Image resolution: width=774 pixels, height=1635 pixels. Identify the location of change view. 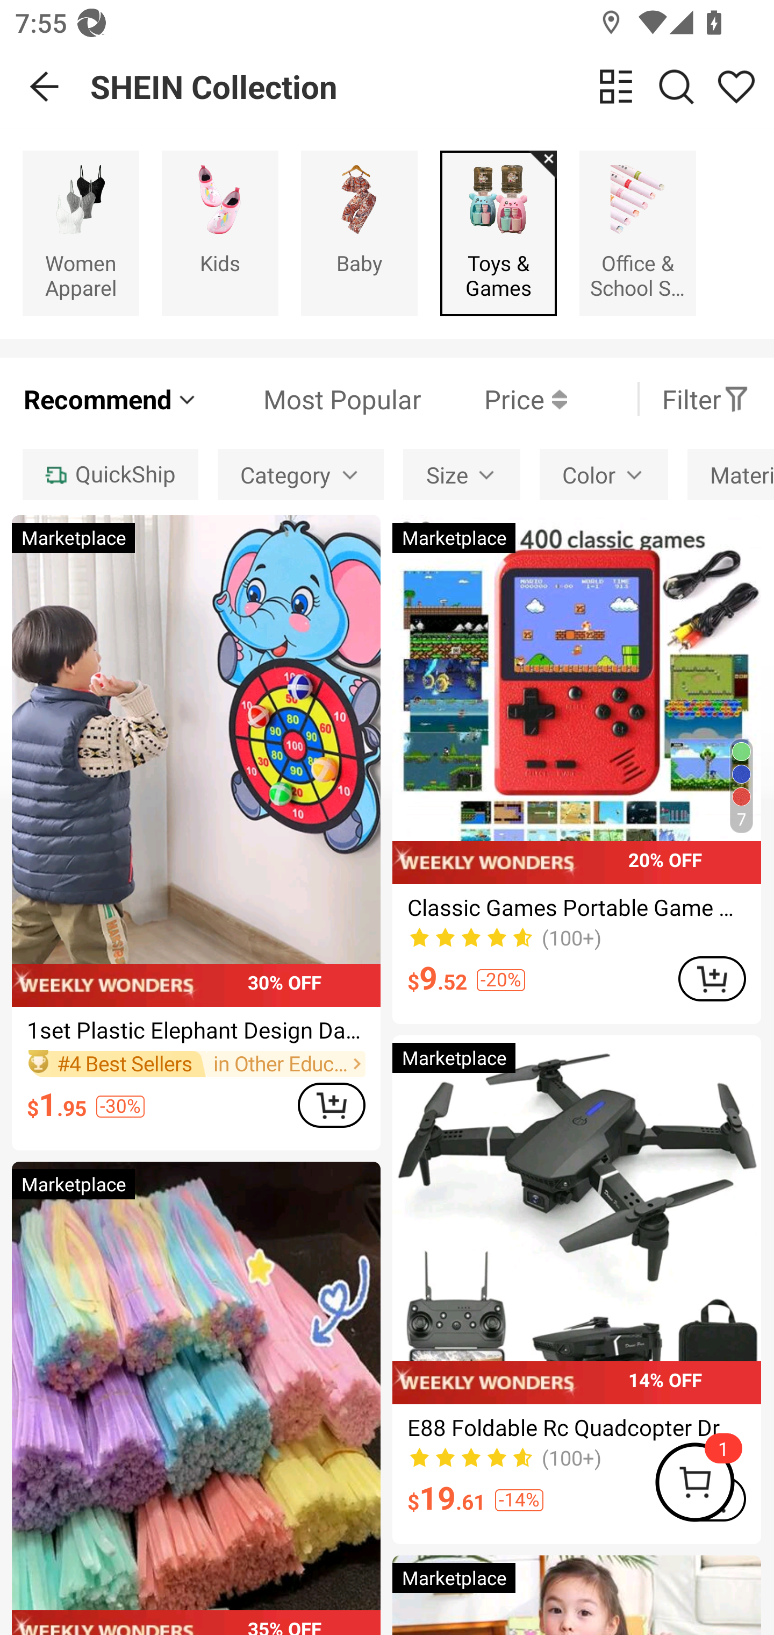
(616, 86).